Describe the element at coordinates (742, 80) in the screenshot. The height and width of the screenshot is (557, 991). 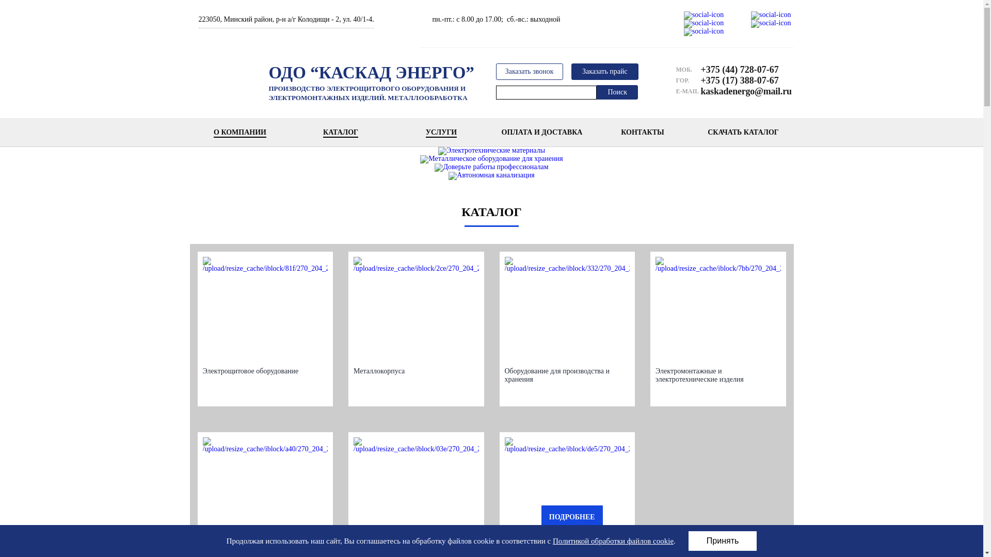
I see `+375 (17) 388-07-67` at that location.